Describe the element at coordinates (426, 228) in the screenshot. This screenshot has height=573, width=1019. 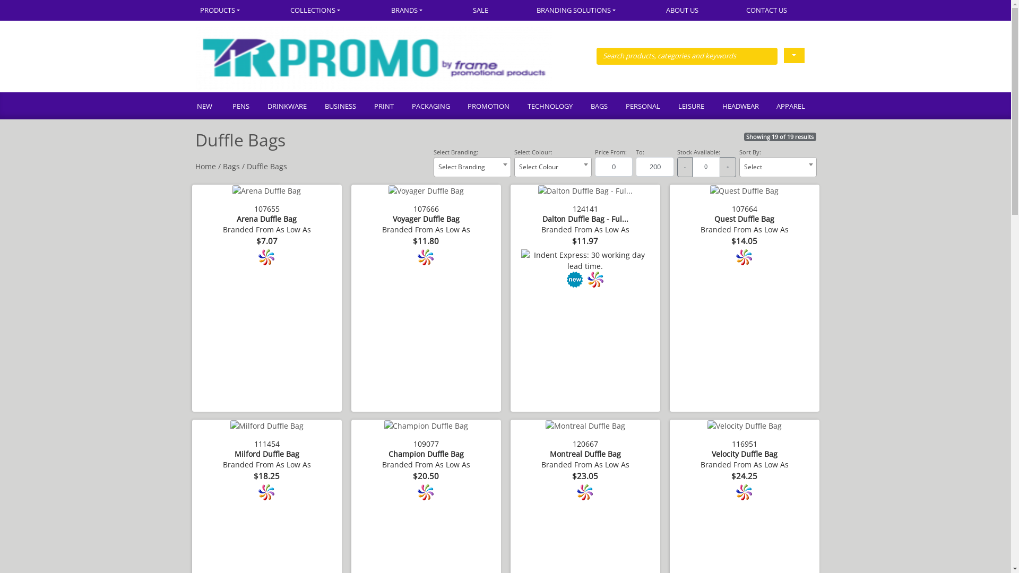
I see `107666
Voyager Duffle Bag
Branded From As Low As
$11.80` at that location.